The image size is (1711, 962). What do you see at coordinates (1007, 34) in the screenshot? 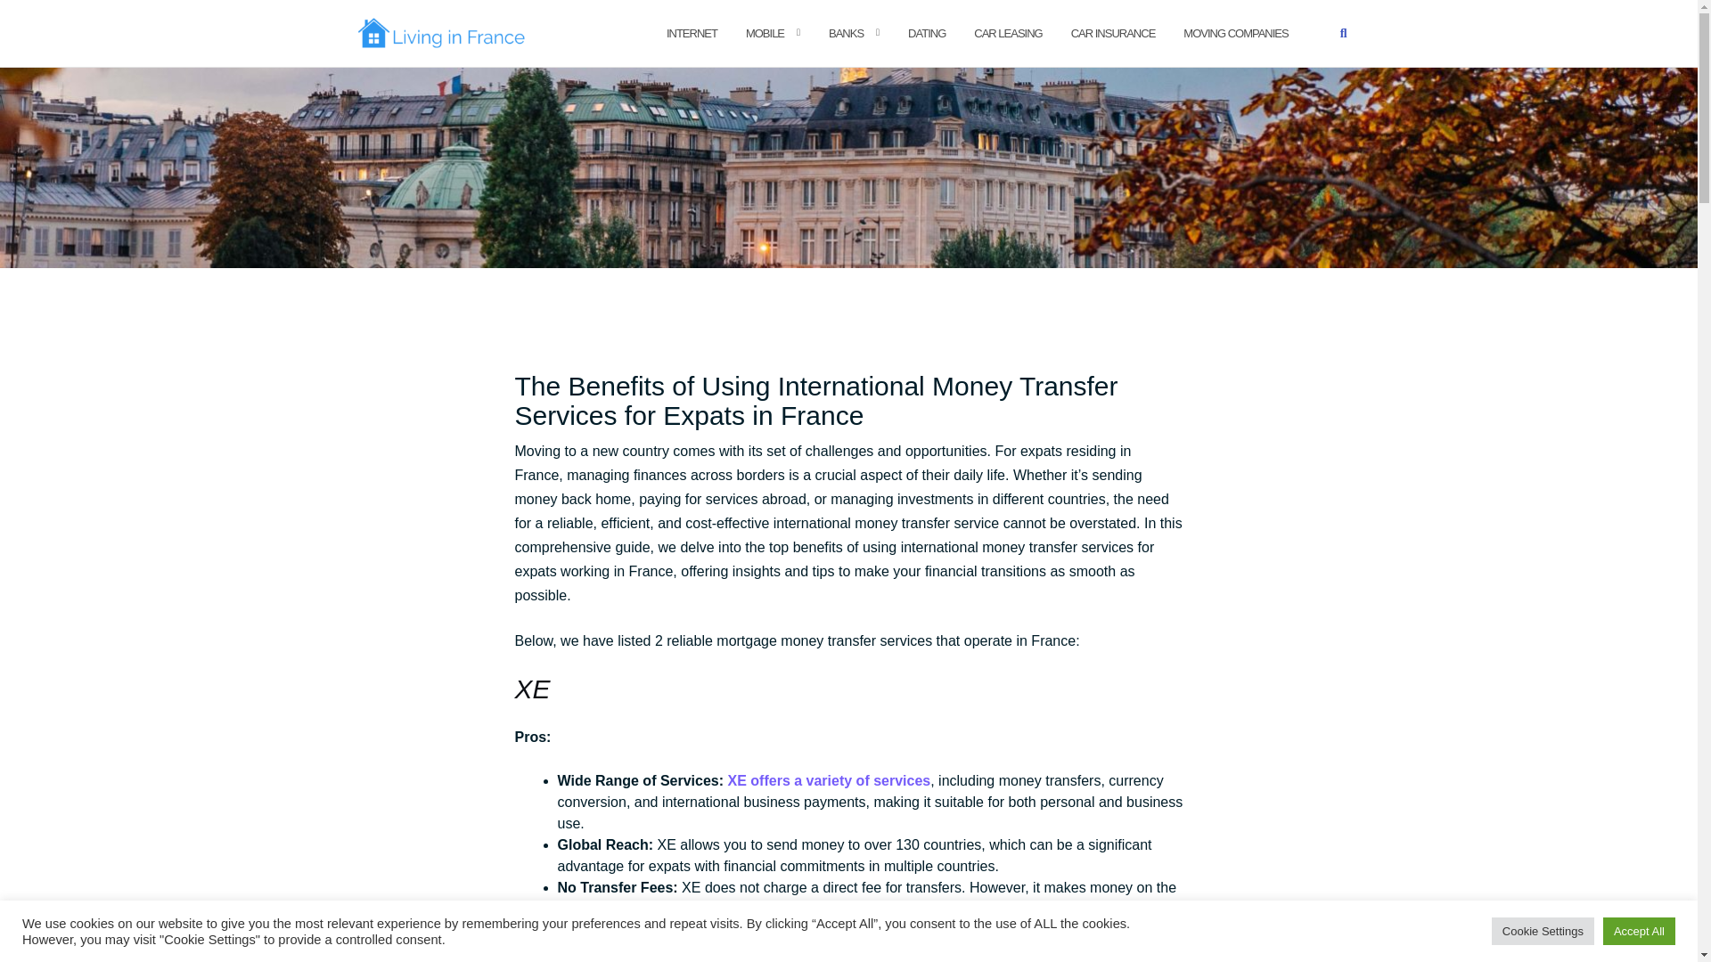
I see `Car Leasing` at bounding box center [1007, 34].